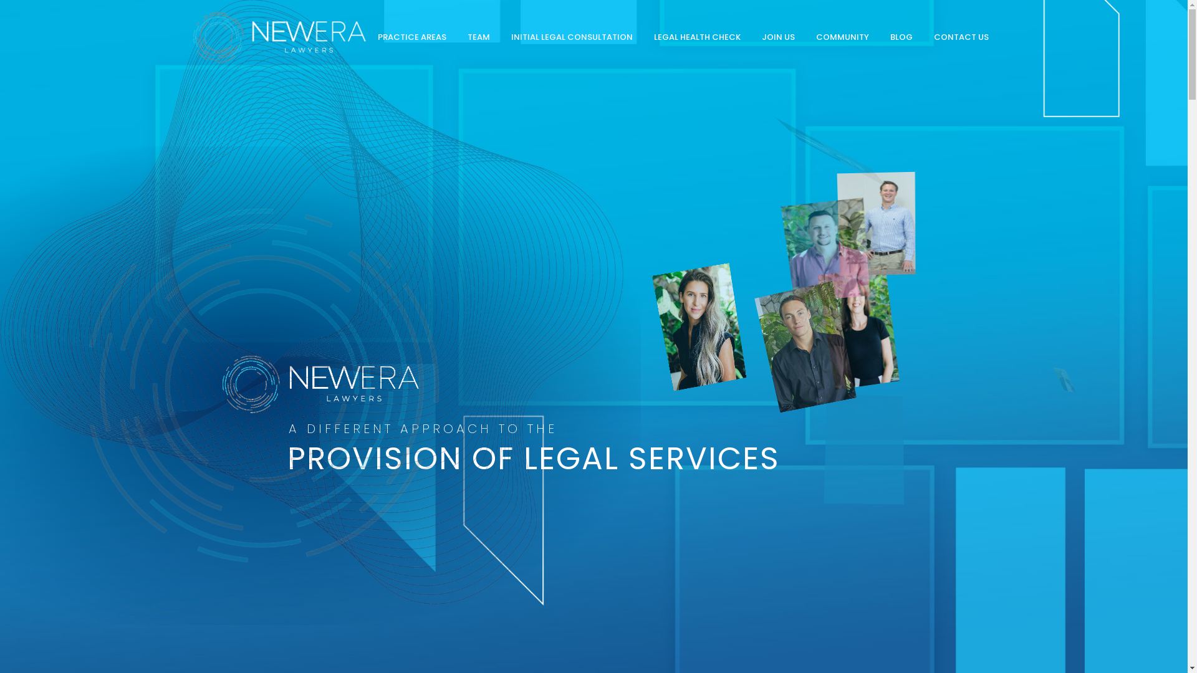  Describe the element at coordinates (901, 37) in the screenshot. I see `BLOG` at that location.